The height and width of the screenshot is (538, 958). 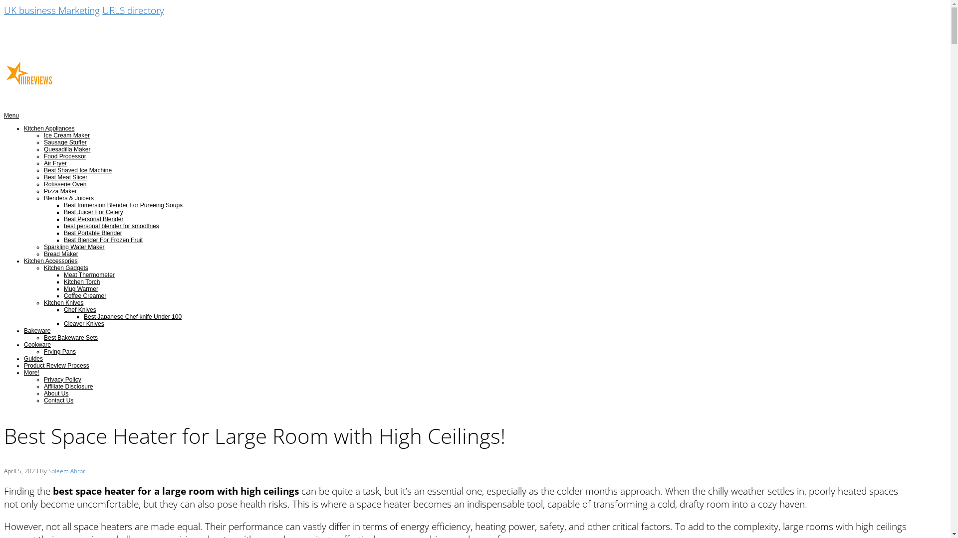 I want to click on Air Fryer, so click(x=55, y=163).